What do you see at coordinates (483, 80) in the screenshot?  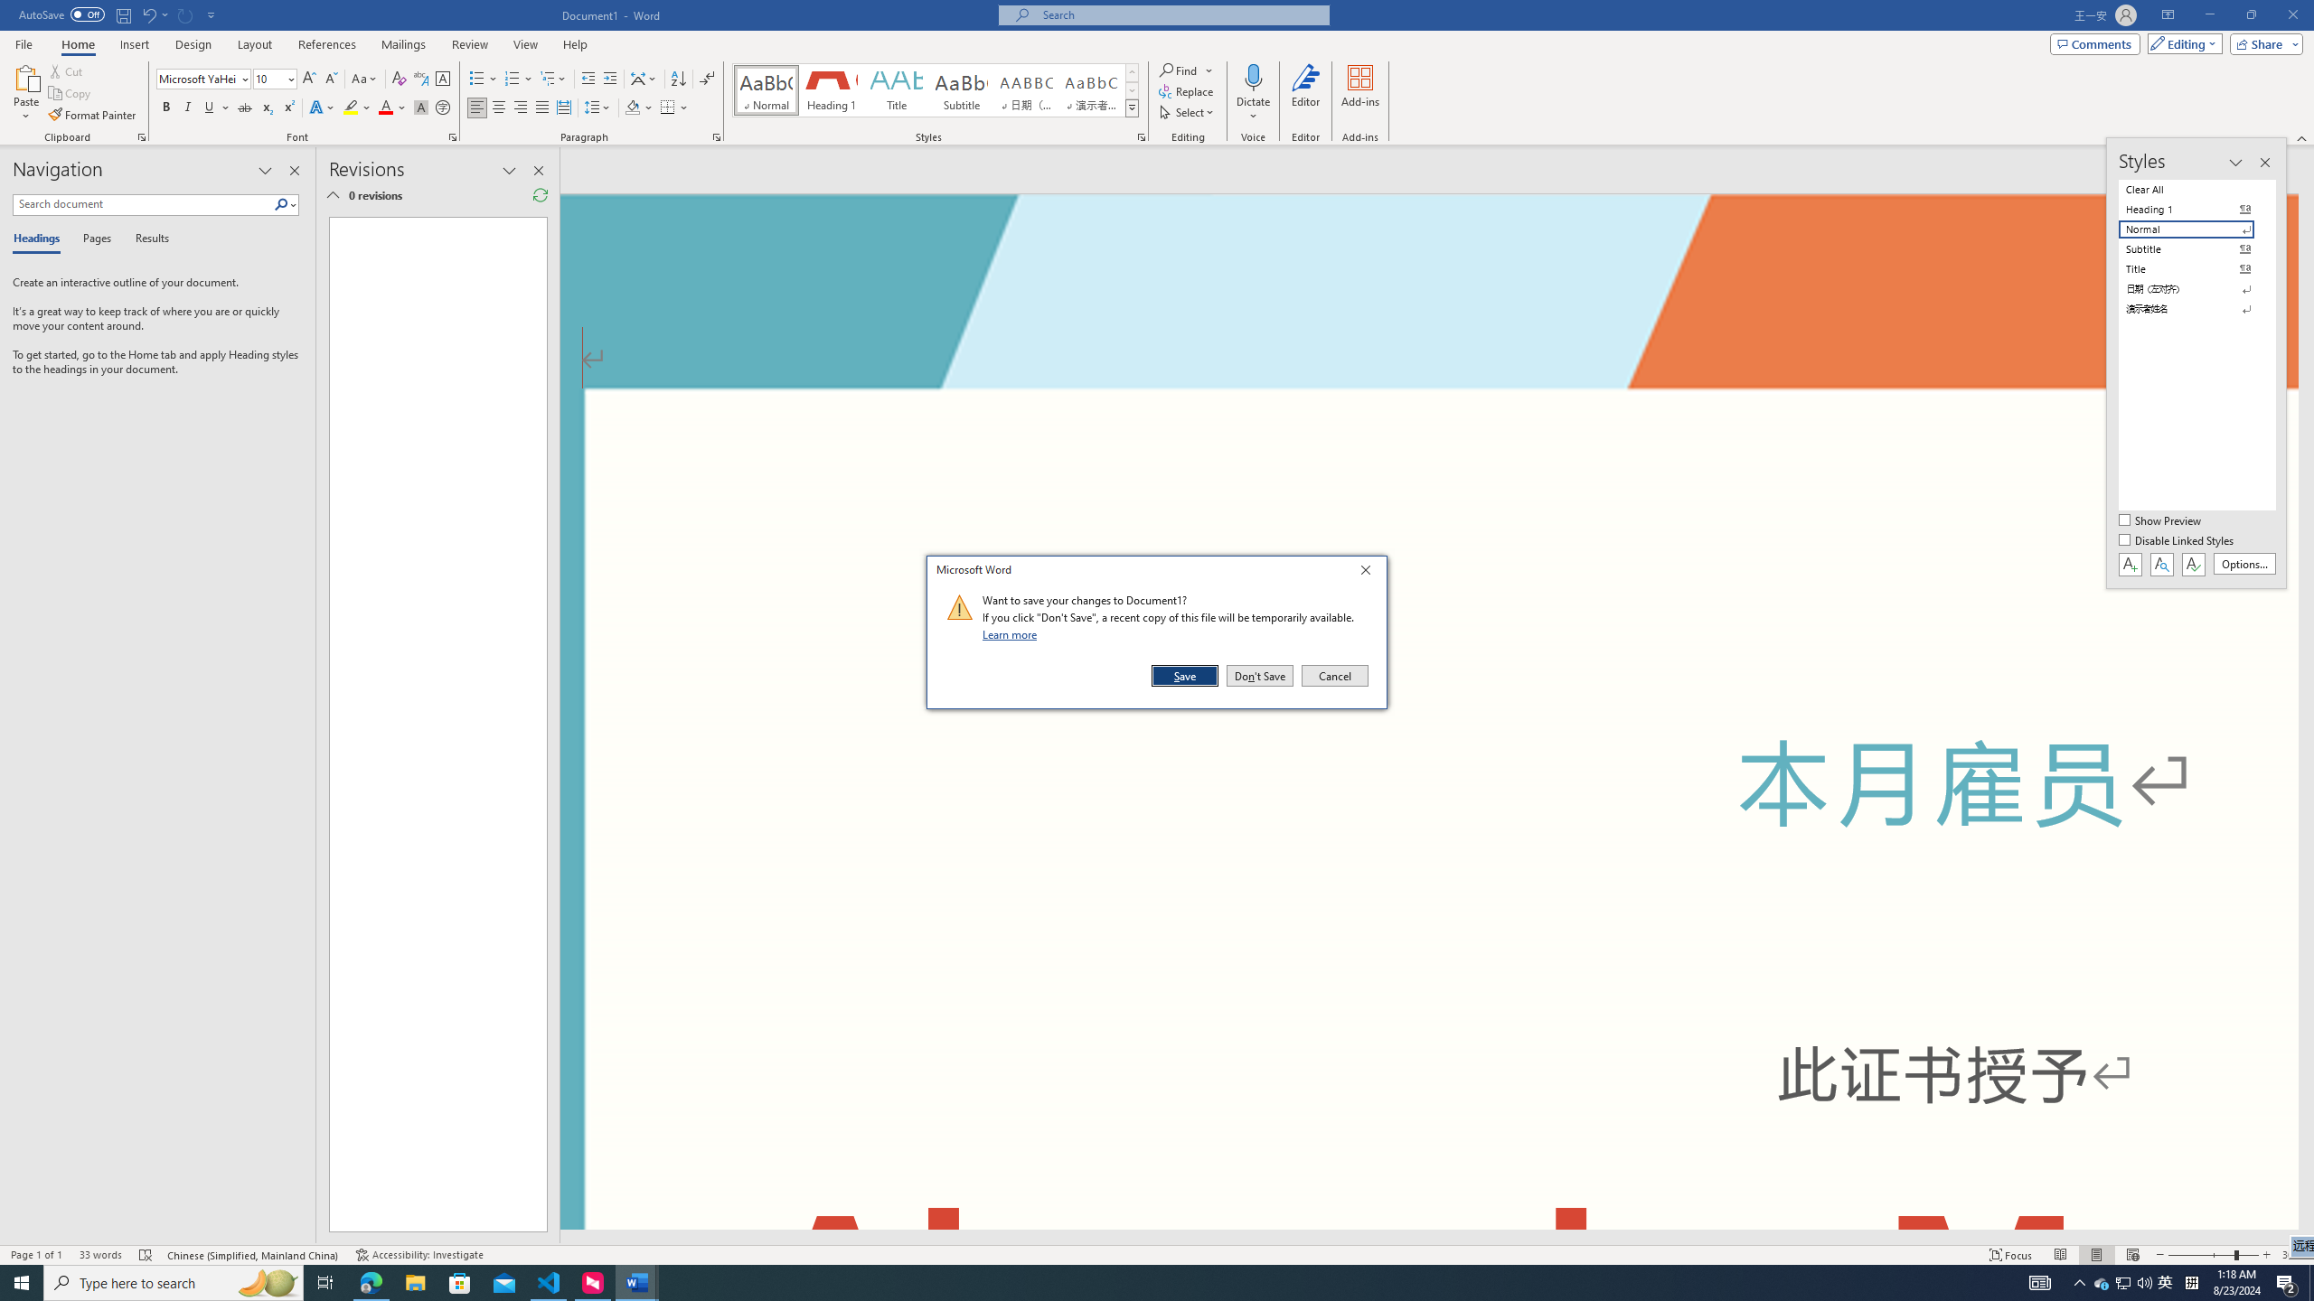 I see `Bullets` at bounding box center [483, 80].